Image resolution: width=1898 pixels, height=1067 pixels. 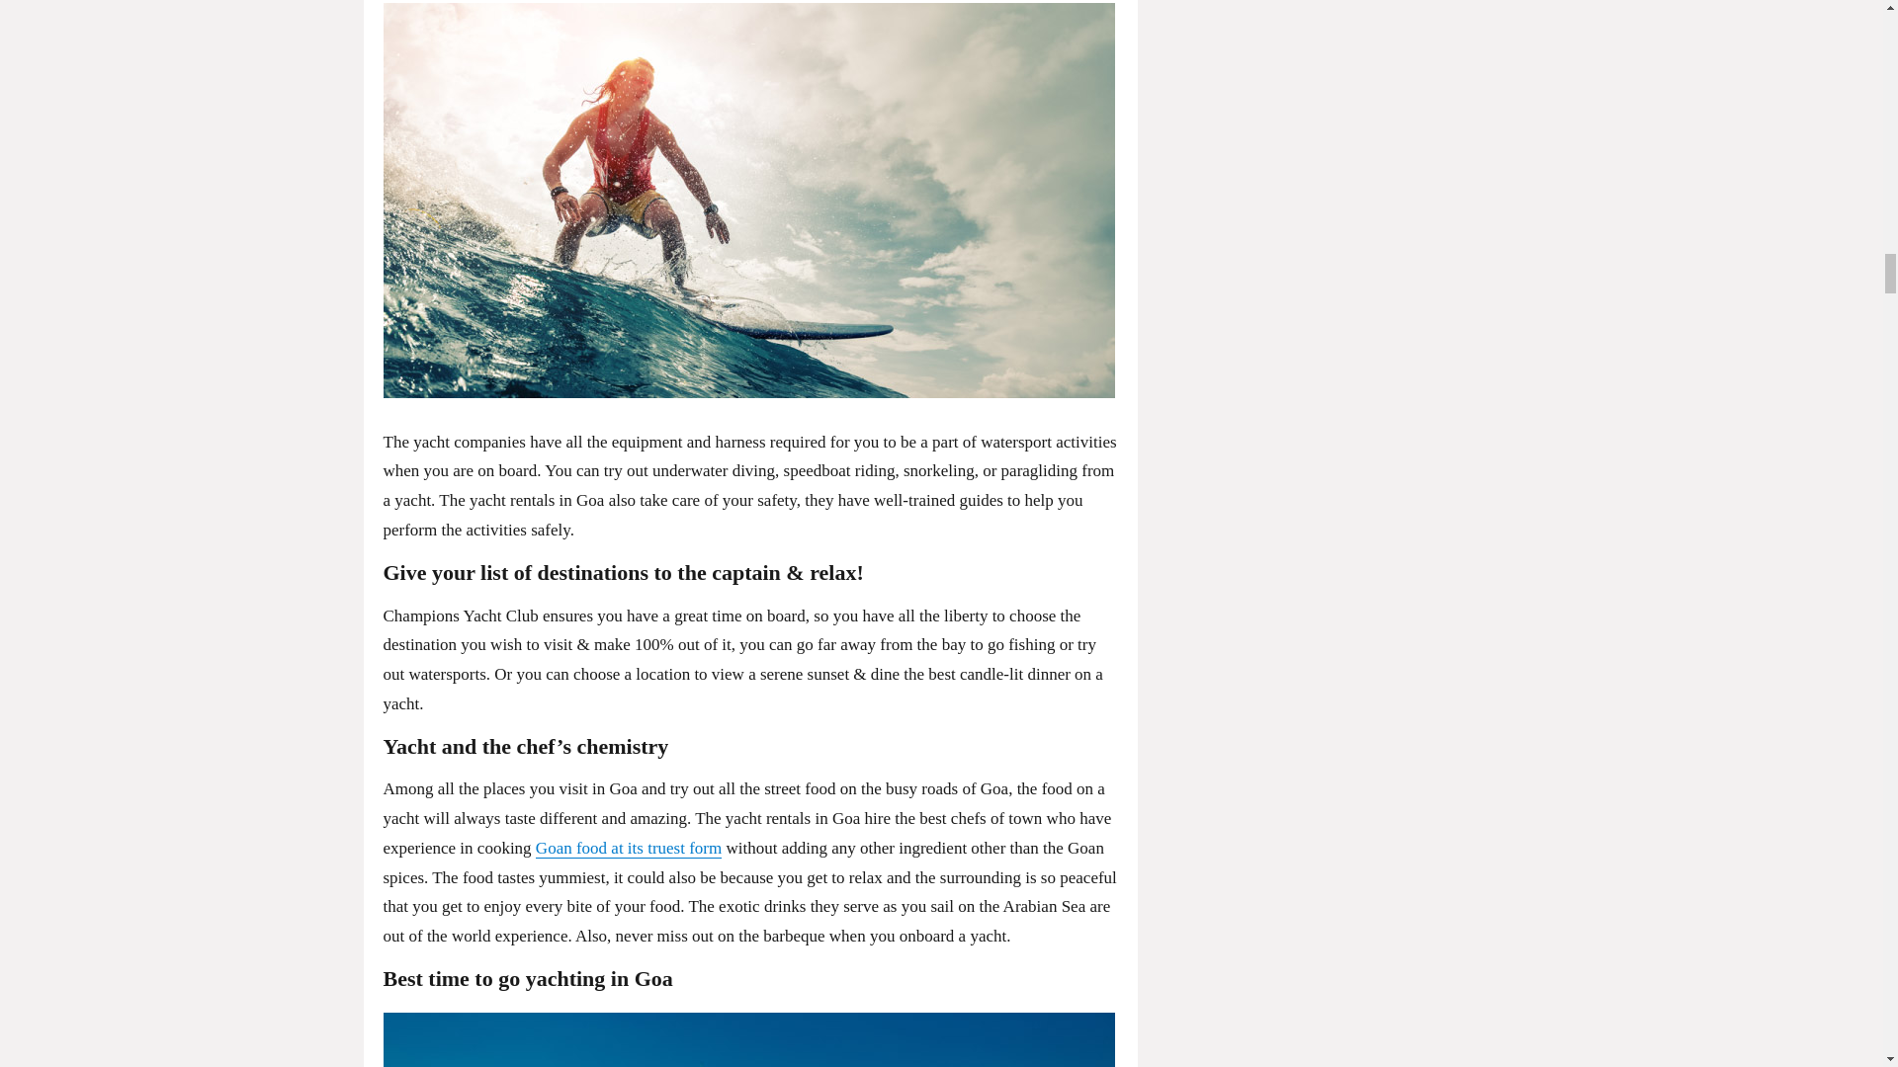 What do you see at coordinates (628, 848) in the screenshot?
I see `Goan food at its truest form` at bounding box center [628, 848].